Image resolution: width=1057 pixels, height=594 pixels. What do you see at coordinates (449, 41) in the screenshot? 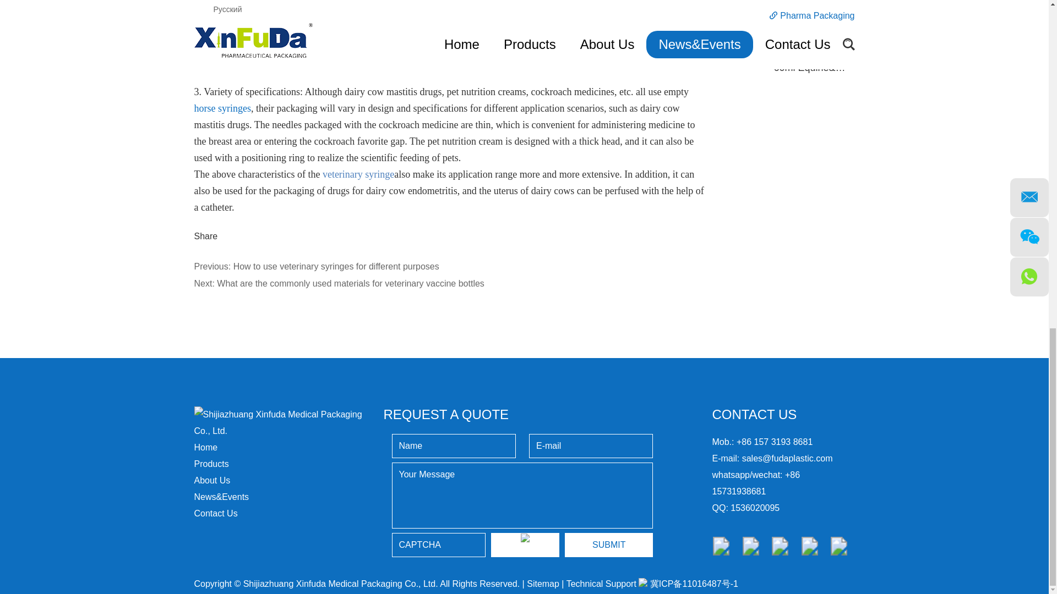
I see `cockroach syringe` at bounding box center [449, 41].